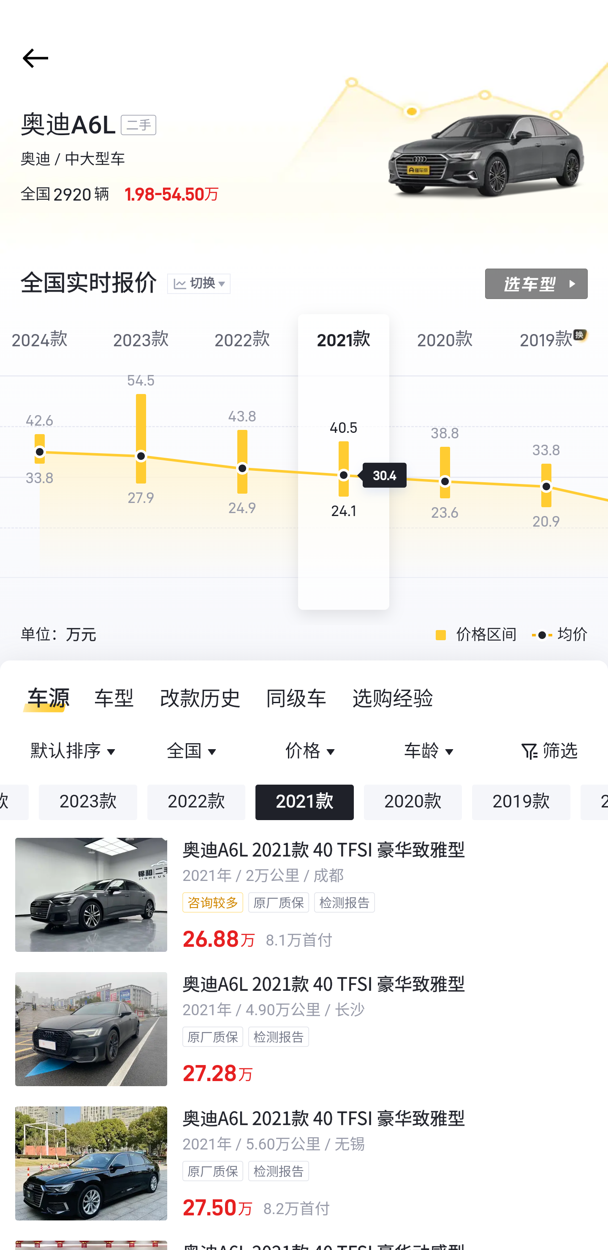 This screenshot has height=1250, width=608. Describe the element at coordinates (393, 698) in the screenshot. I see `选购经验` at that location.